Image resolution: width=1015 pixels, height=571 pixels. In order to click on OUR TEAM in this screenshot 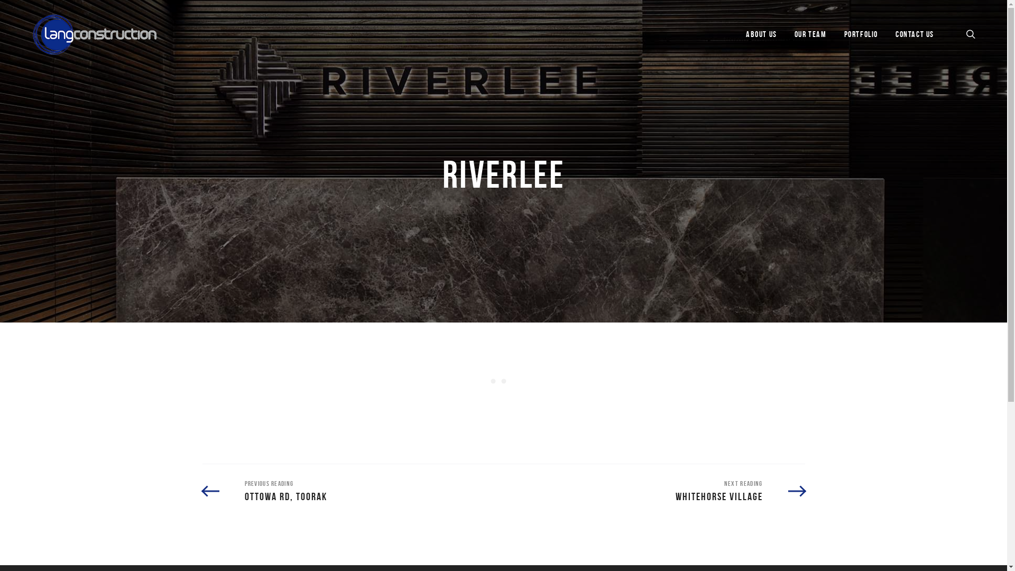, I will do `click(811, 34)`.